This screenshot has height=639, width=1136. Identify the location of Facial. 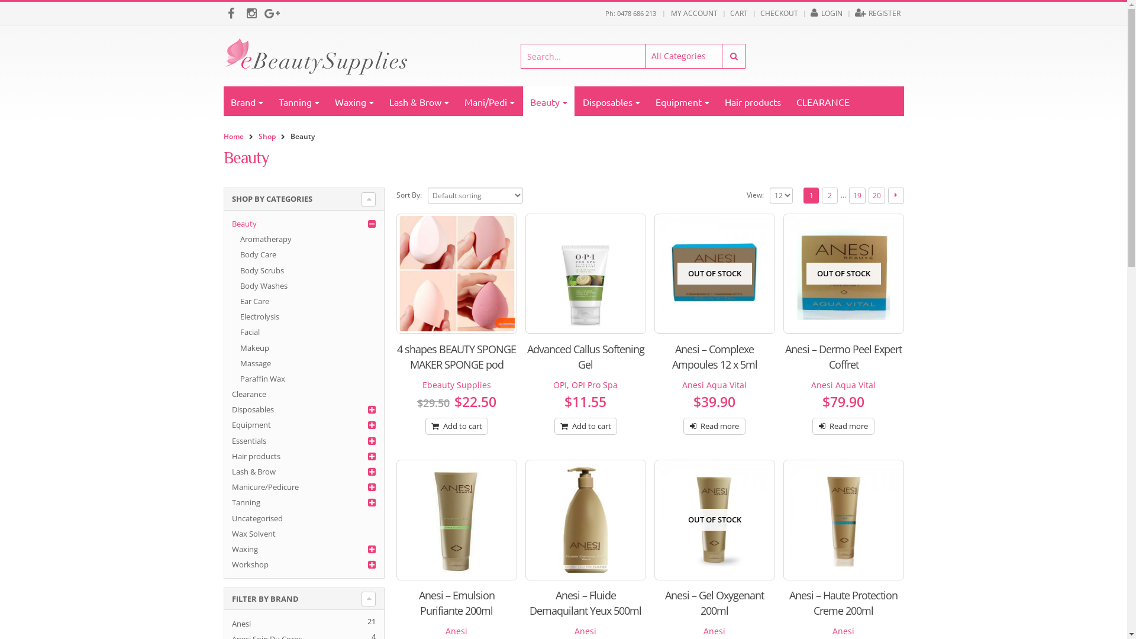
(250, 332).